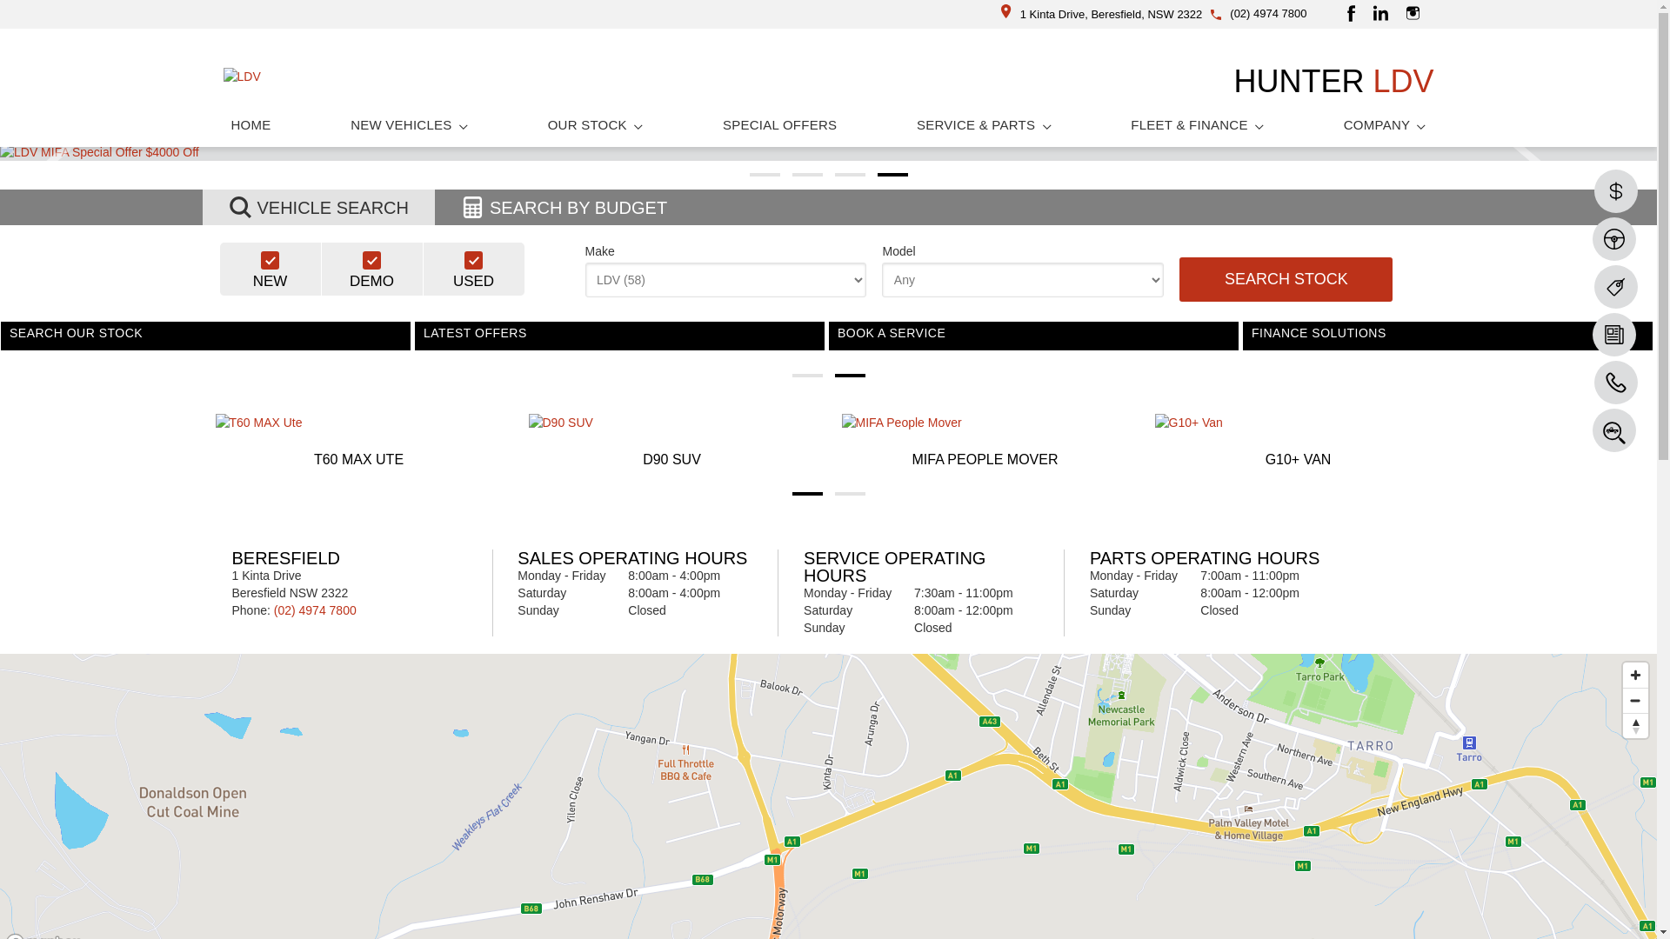  Describe the element at coordinates (672, 443) in the screenshot. I see `D90 SUV` at that location.